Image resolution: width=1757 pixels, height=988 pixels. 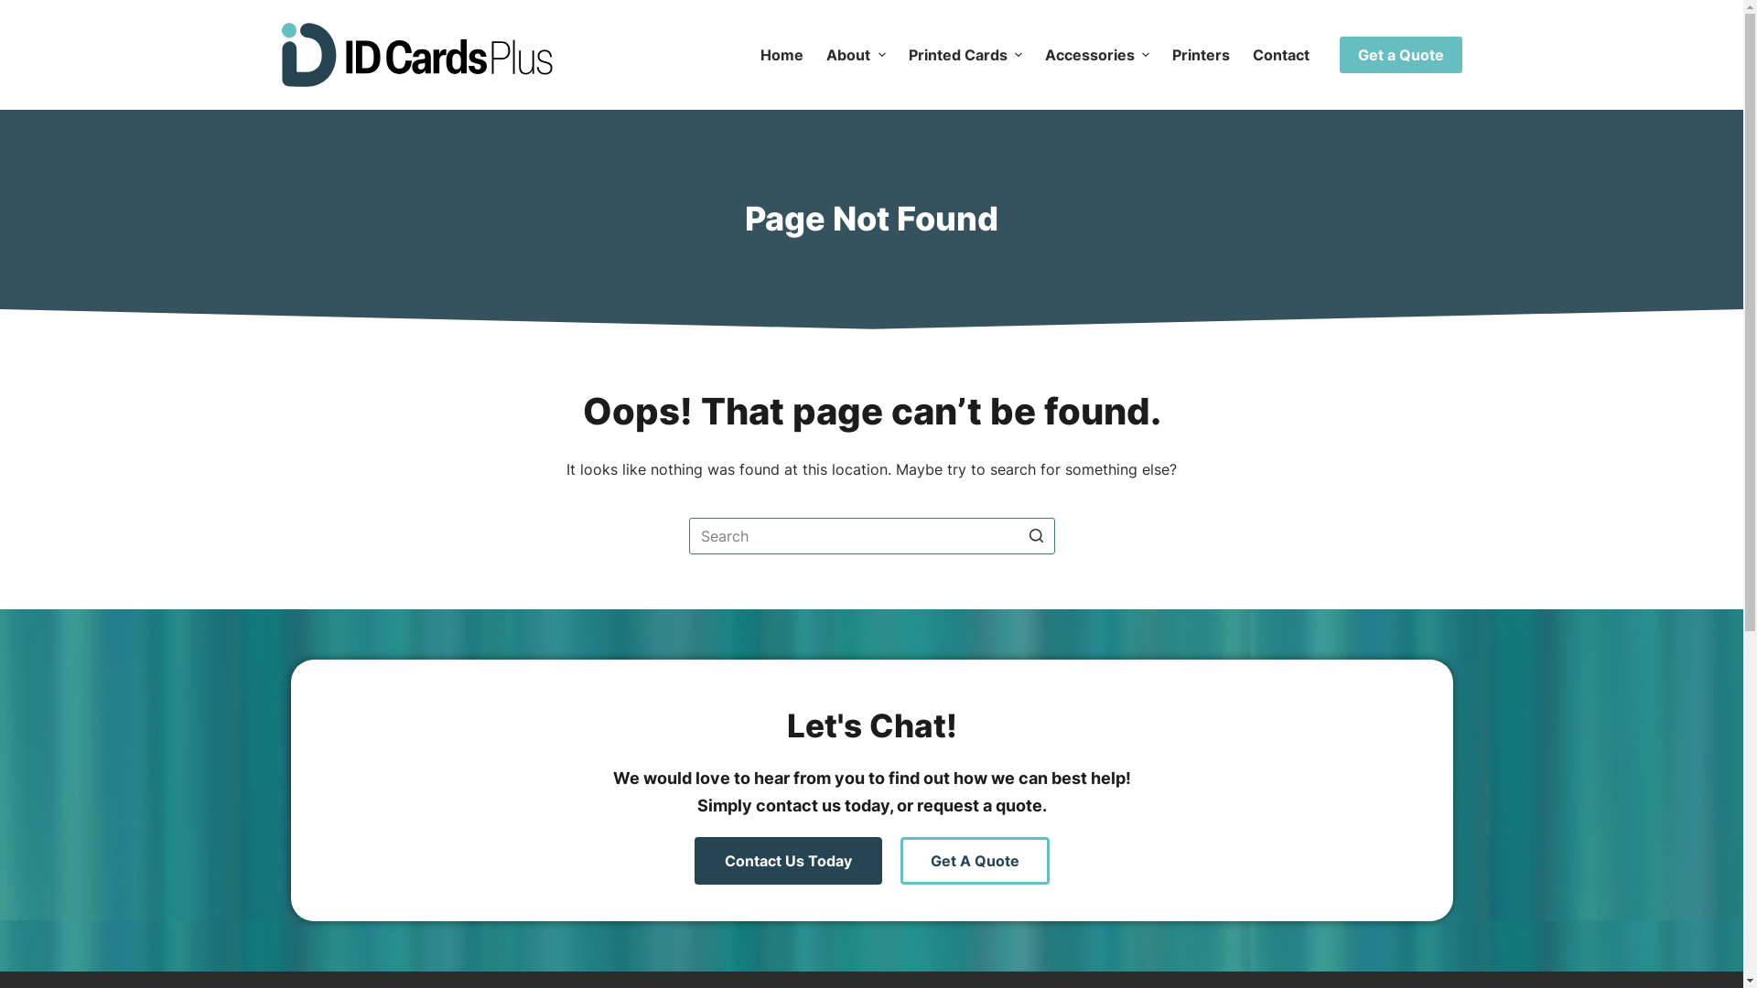 What do you see at coordinates (18, 9) in the screenshot?
I see `Skip to content` at bounding box center [18, 9].